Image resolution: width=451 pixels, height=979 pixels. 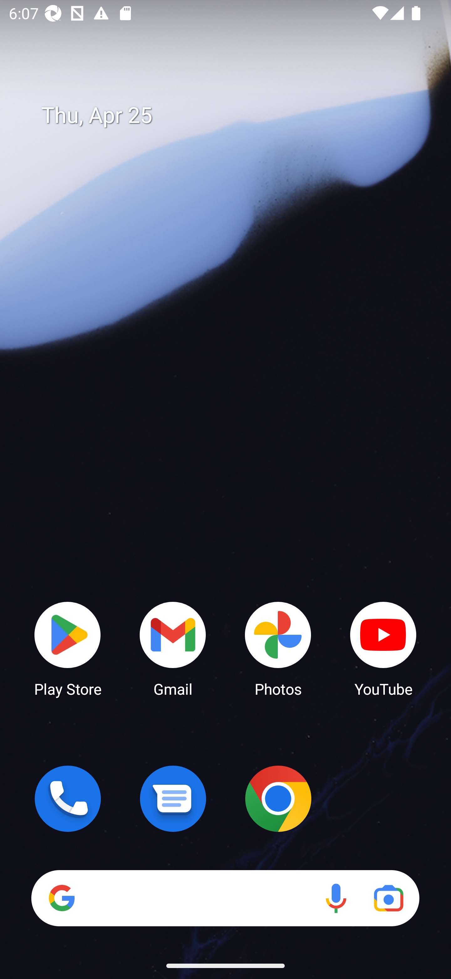 I want to click on YouTube, so click(x=383, y=648).